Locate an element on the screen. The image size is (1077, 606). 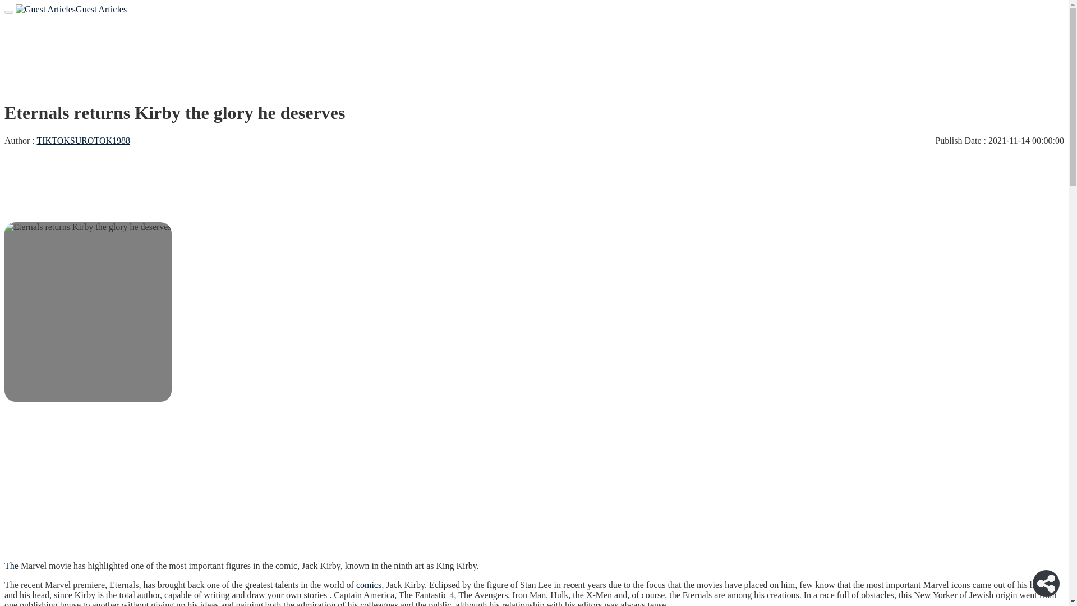
TIKTOKSUROTOK1988 is located at coordinates (83, 140).